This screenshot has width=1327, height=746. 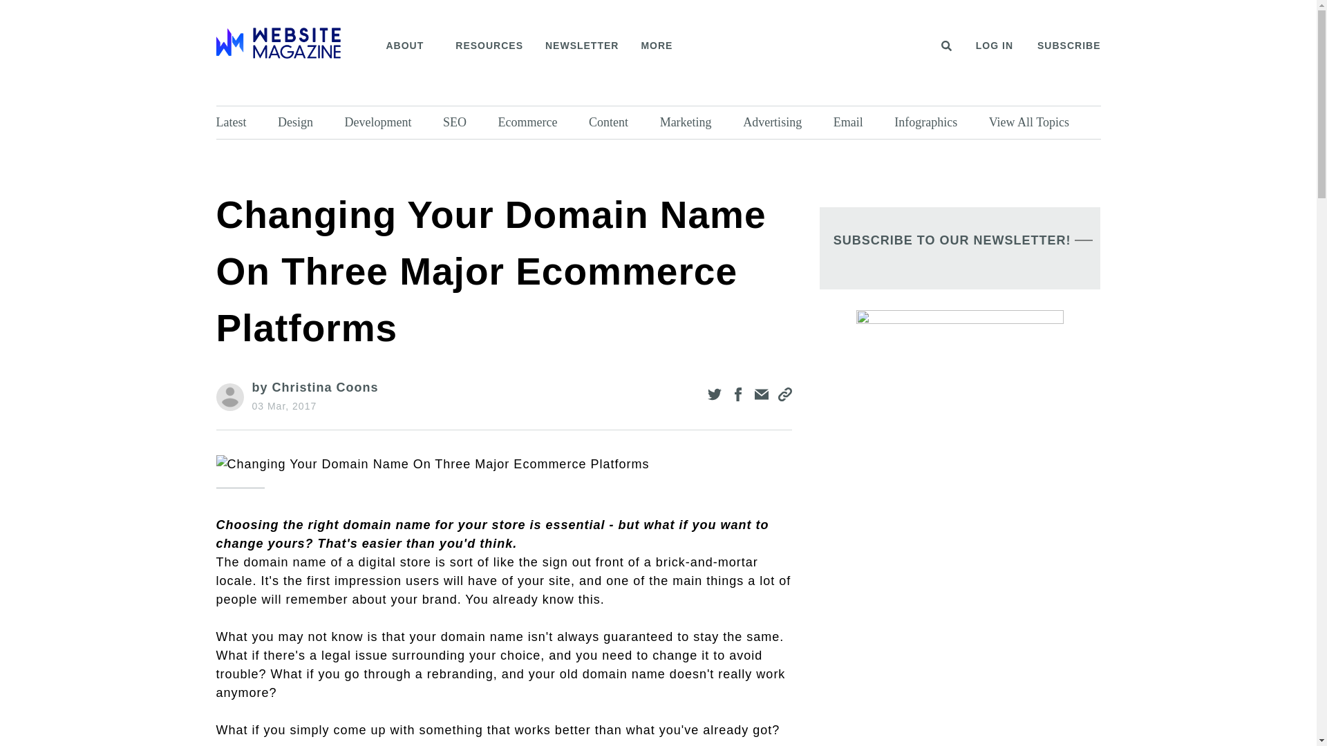 I want to click on Ecommerce, so click(x=540, y=122).